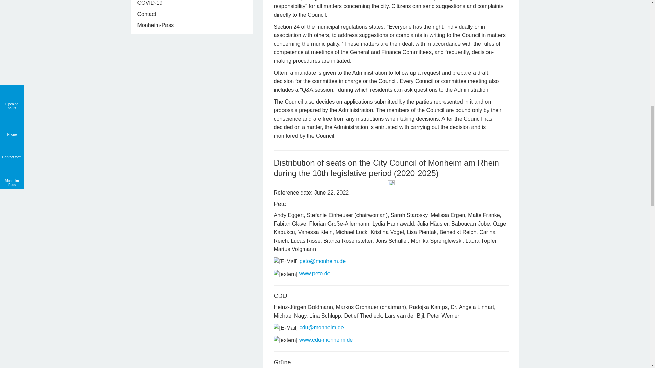 The width and height of the screenshot is (655, 368). Describe the element at coordinates (285, 340) in the screenshot. I see `externer Link` at that location.